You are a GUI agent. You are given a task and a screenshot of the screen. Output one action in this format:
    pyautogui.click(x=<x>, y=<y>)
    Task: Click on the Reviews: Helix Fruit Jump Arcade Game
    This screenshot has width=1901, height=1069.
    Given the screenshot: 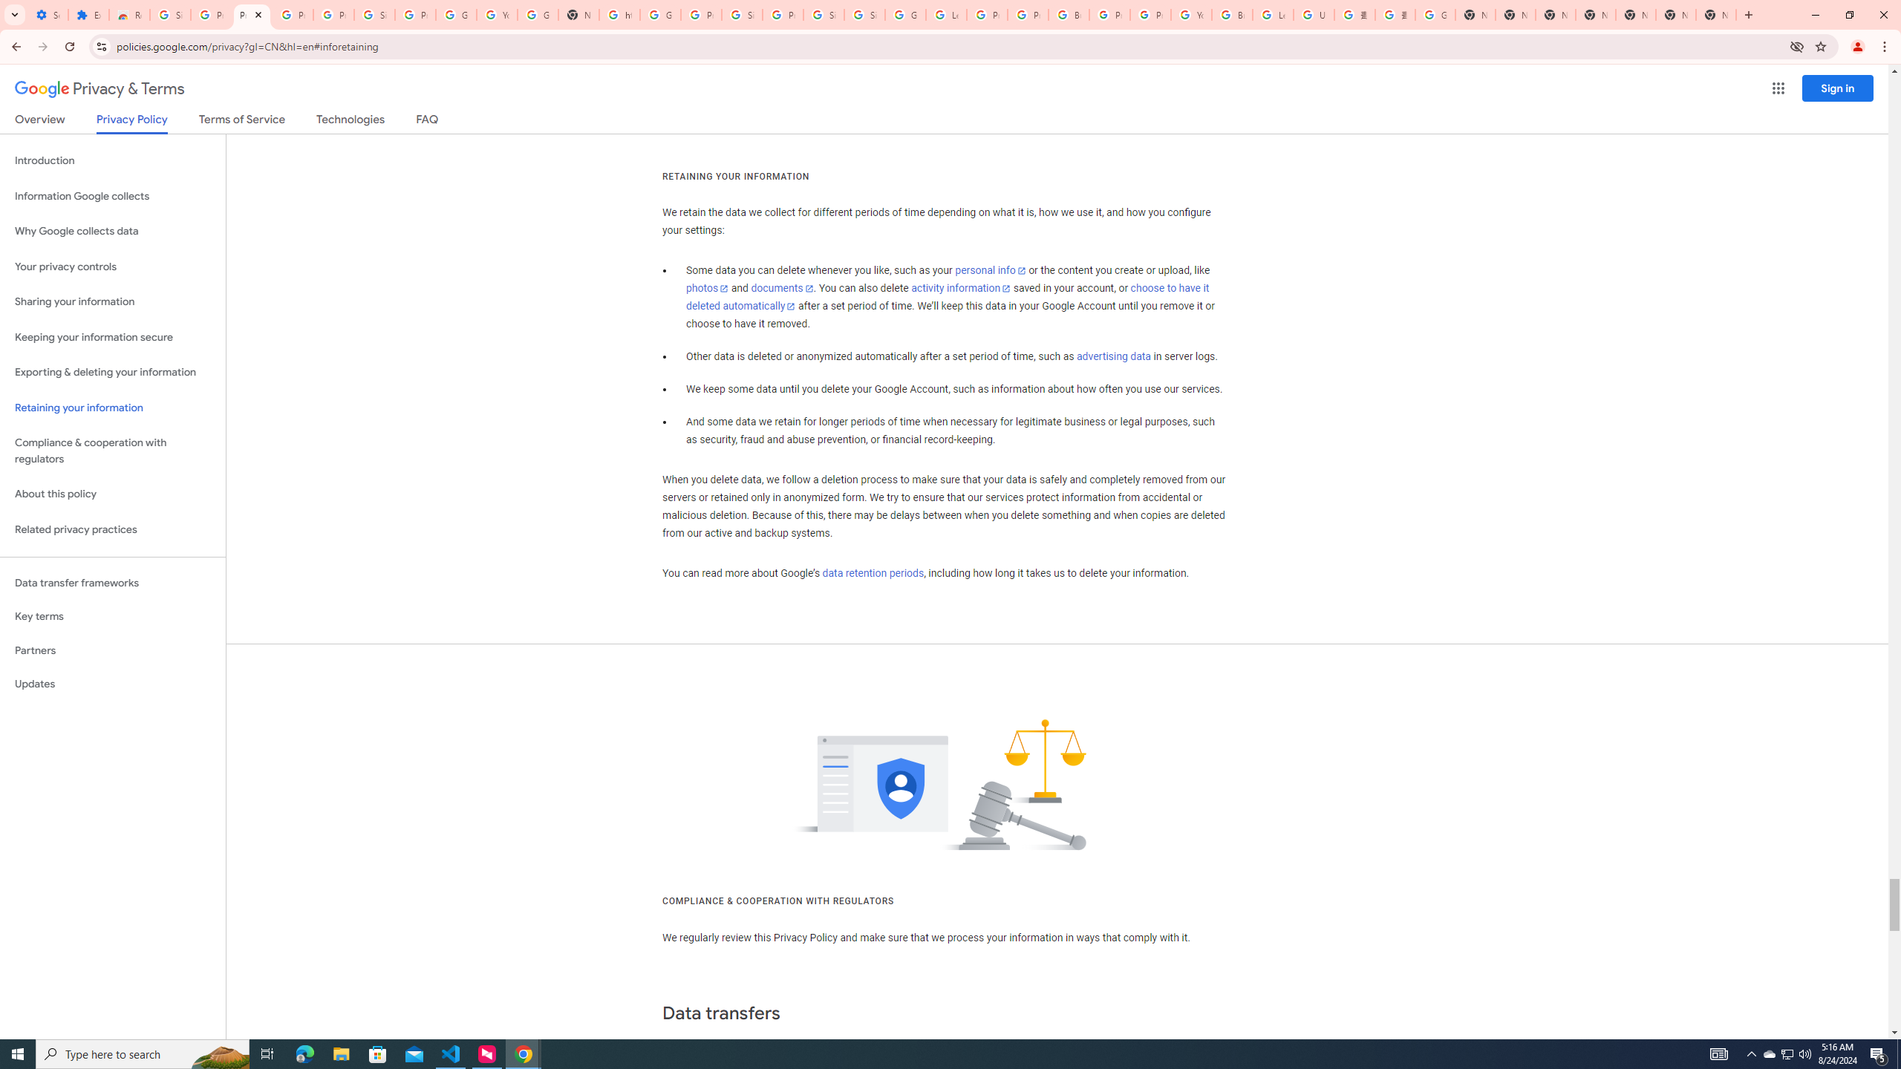 What is the action you would take?
    pyautogui.click(x=129, y=15)
    